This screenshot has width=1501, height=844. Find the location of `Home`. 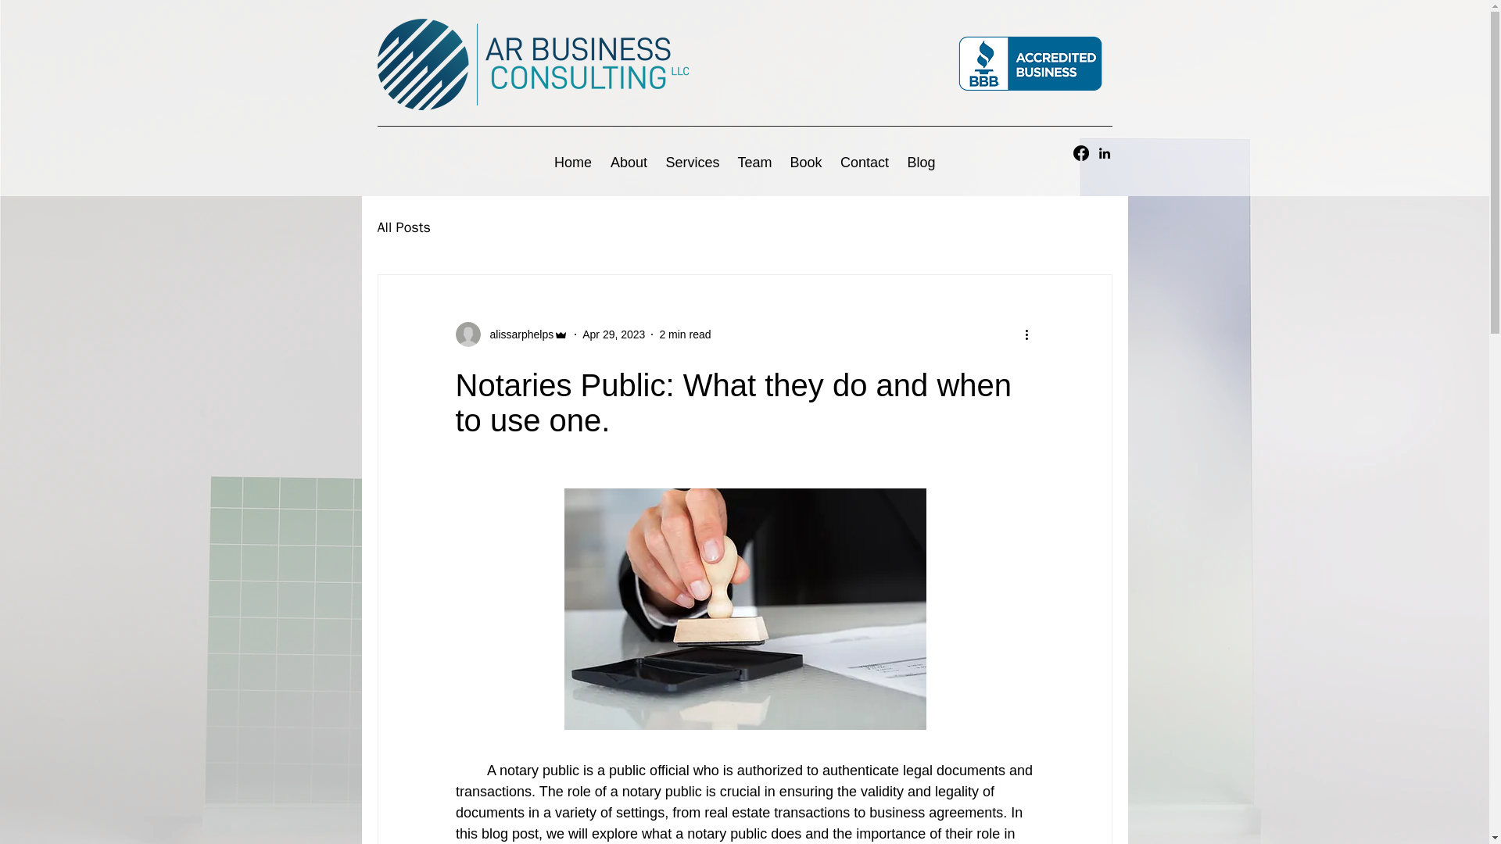

Home is located at coordinates (572, 163).